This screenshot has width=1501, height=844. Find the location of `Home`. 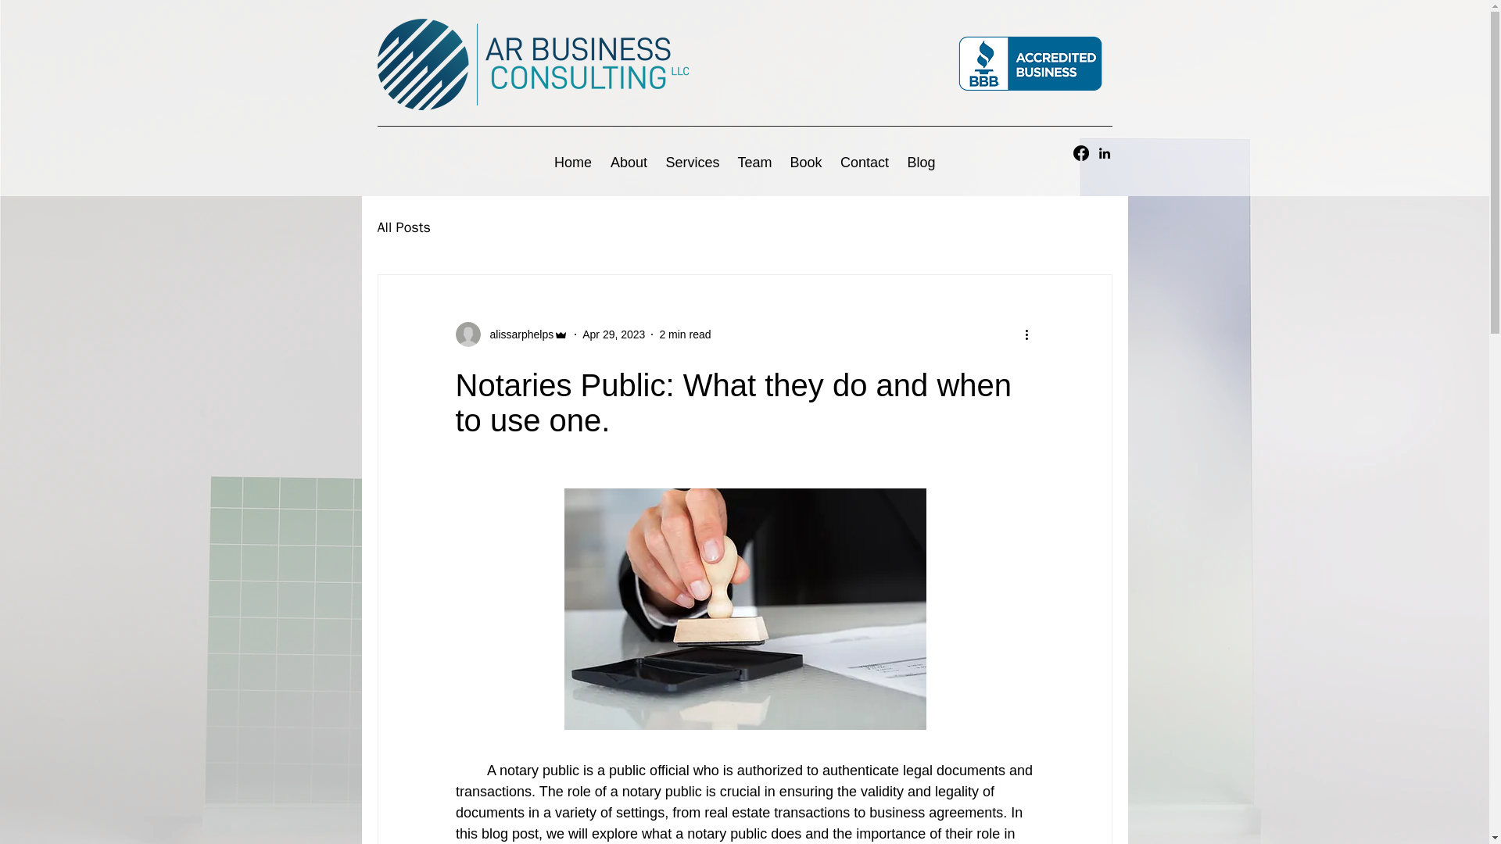

Home is located at coordinates (572, 163).